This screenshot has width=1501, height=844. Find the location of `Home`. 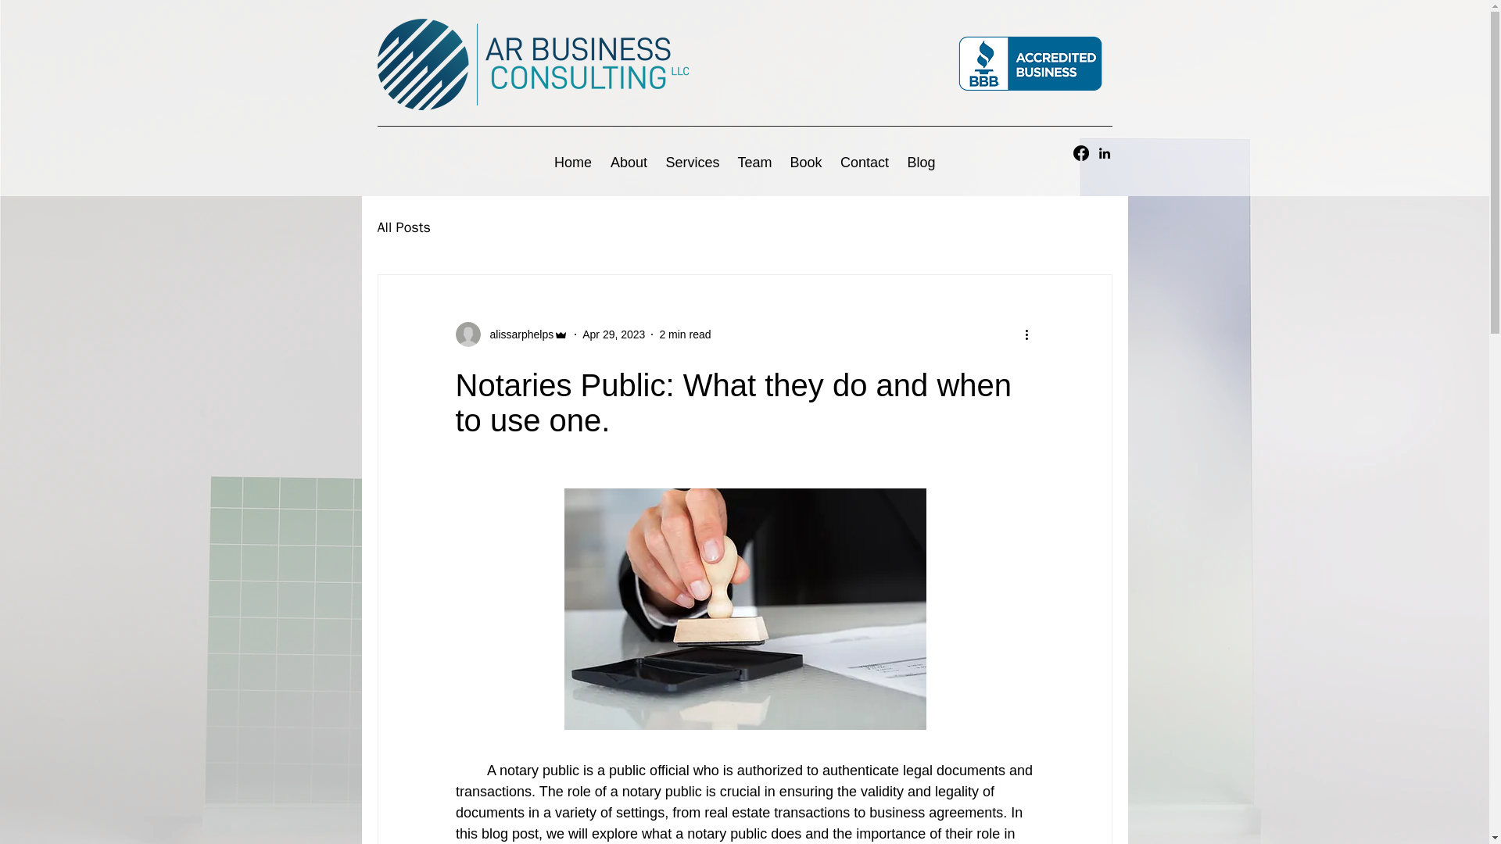

Home is located at coordinates (572, 163).